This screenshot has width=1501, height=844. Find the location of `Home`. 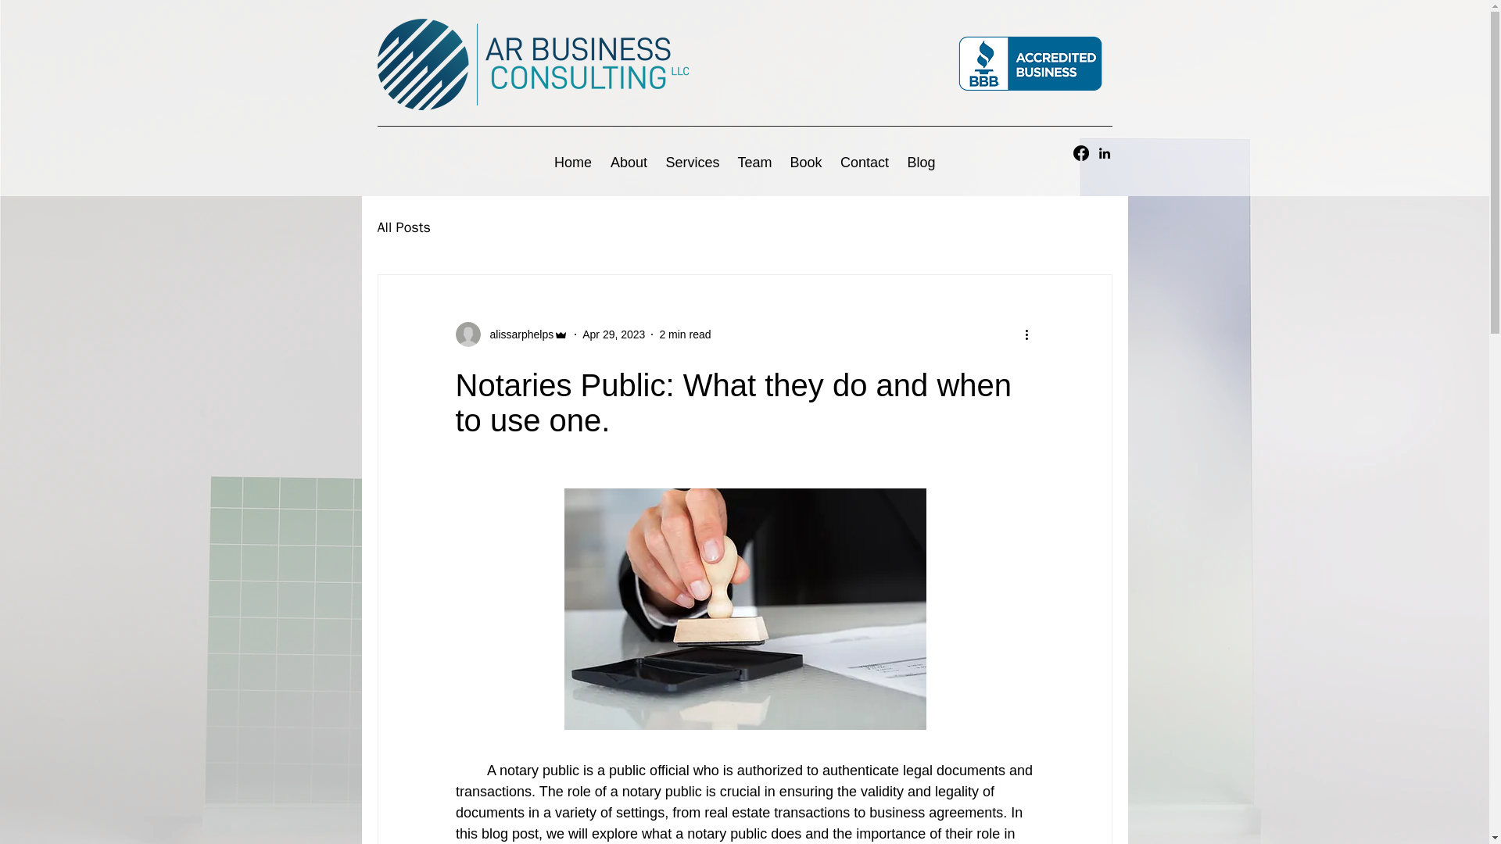

Home is located at coordinates (572, 163).